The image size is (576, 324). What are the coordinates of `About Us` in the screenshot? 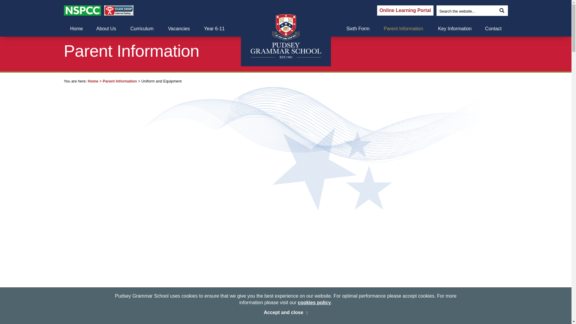 It's located at (106, 29).